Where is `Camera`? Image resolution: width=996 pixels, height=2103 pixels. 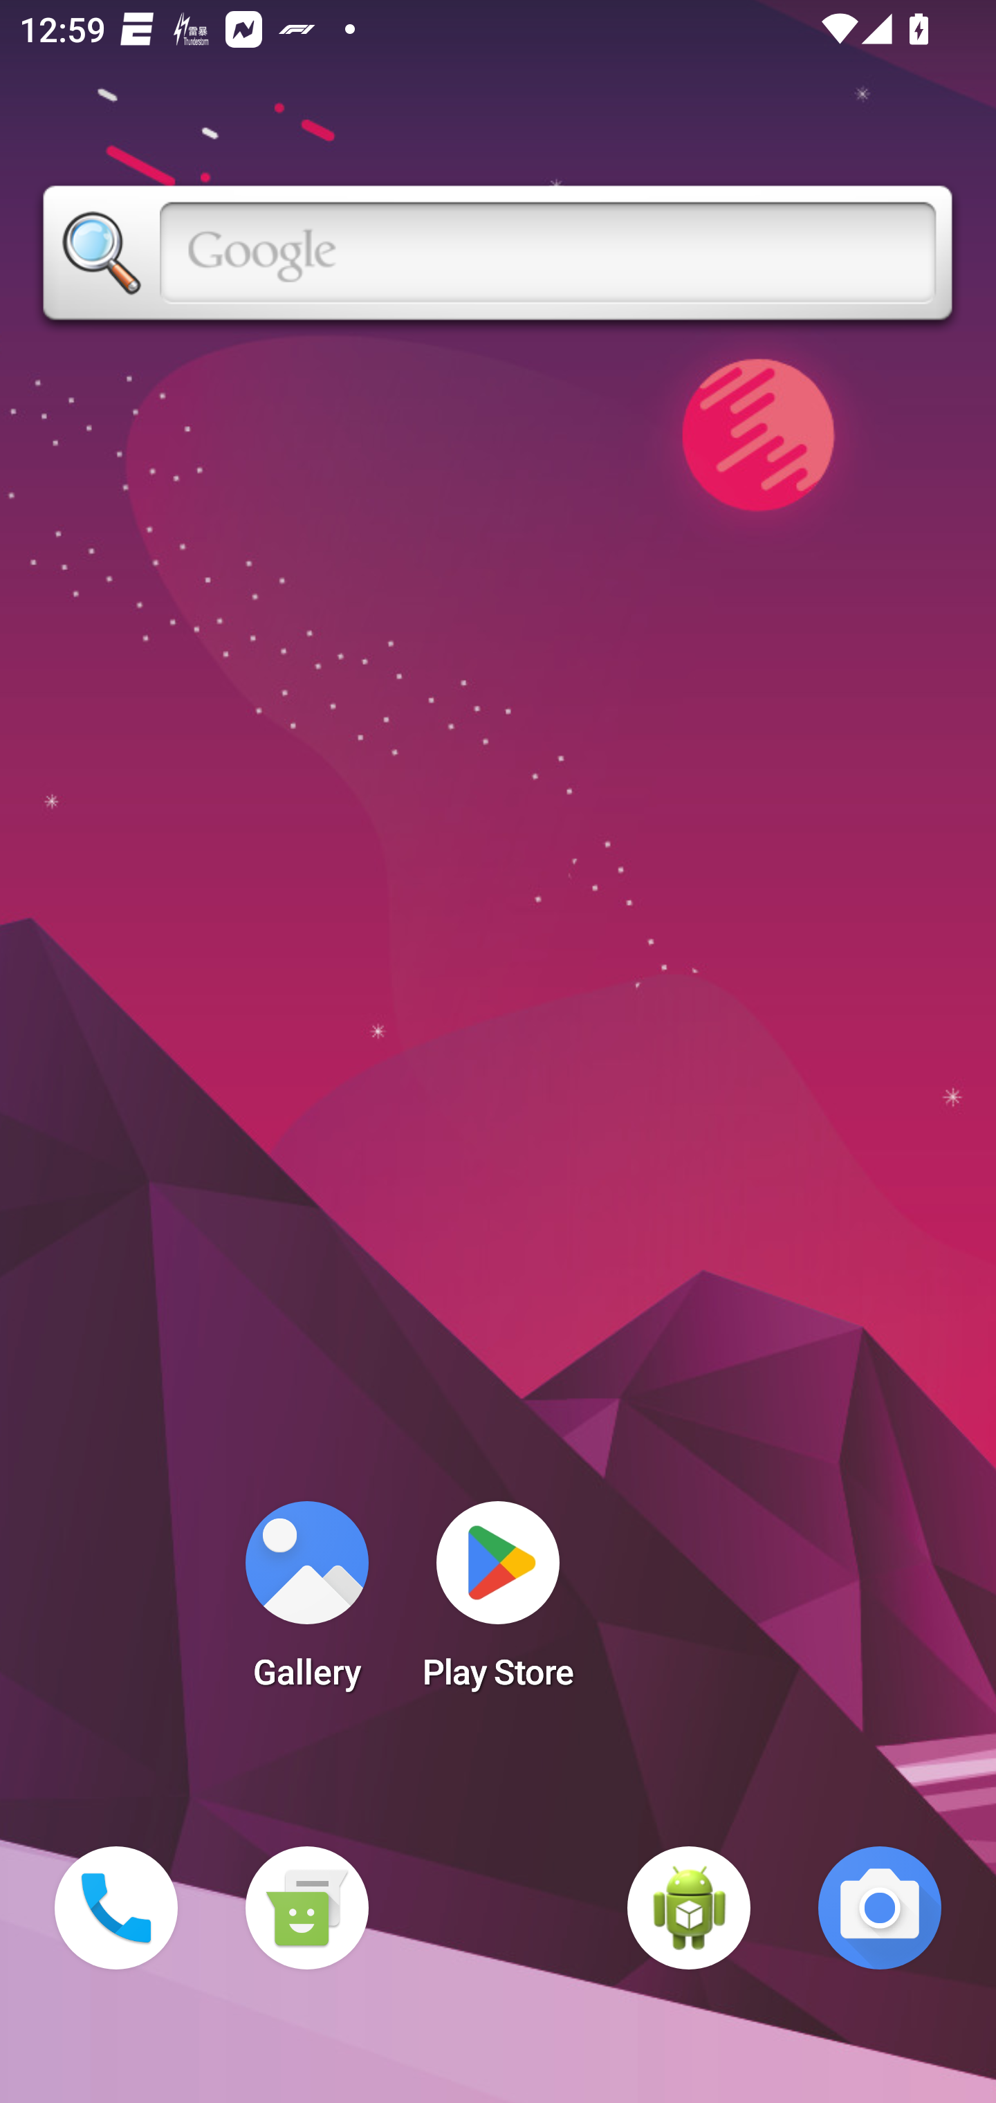 Camera is located at coordinates (880, 1908).